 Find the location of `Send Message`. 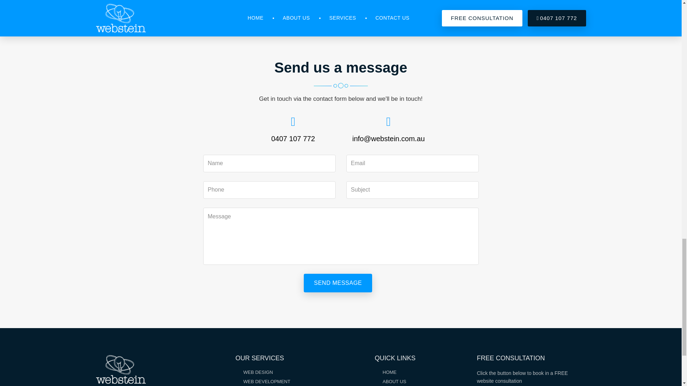

Send Message is located at coordinates (337, 283).